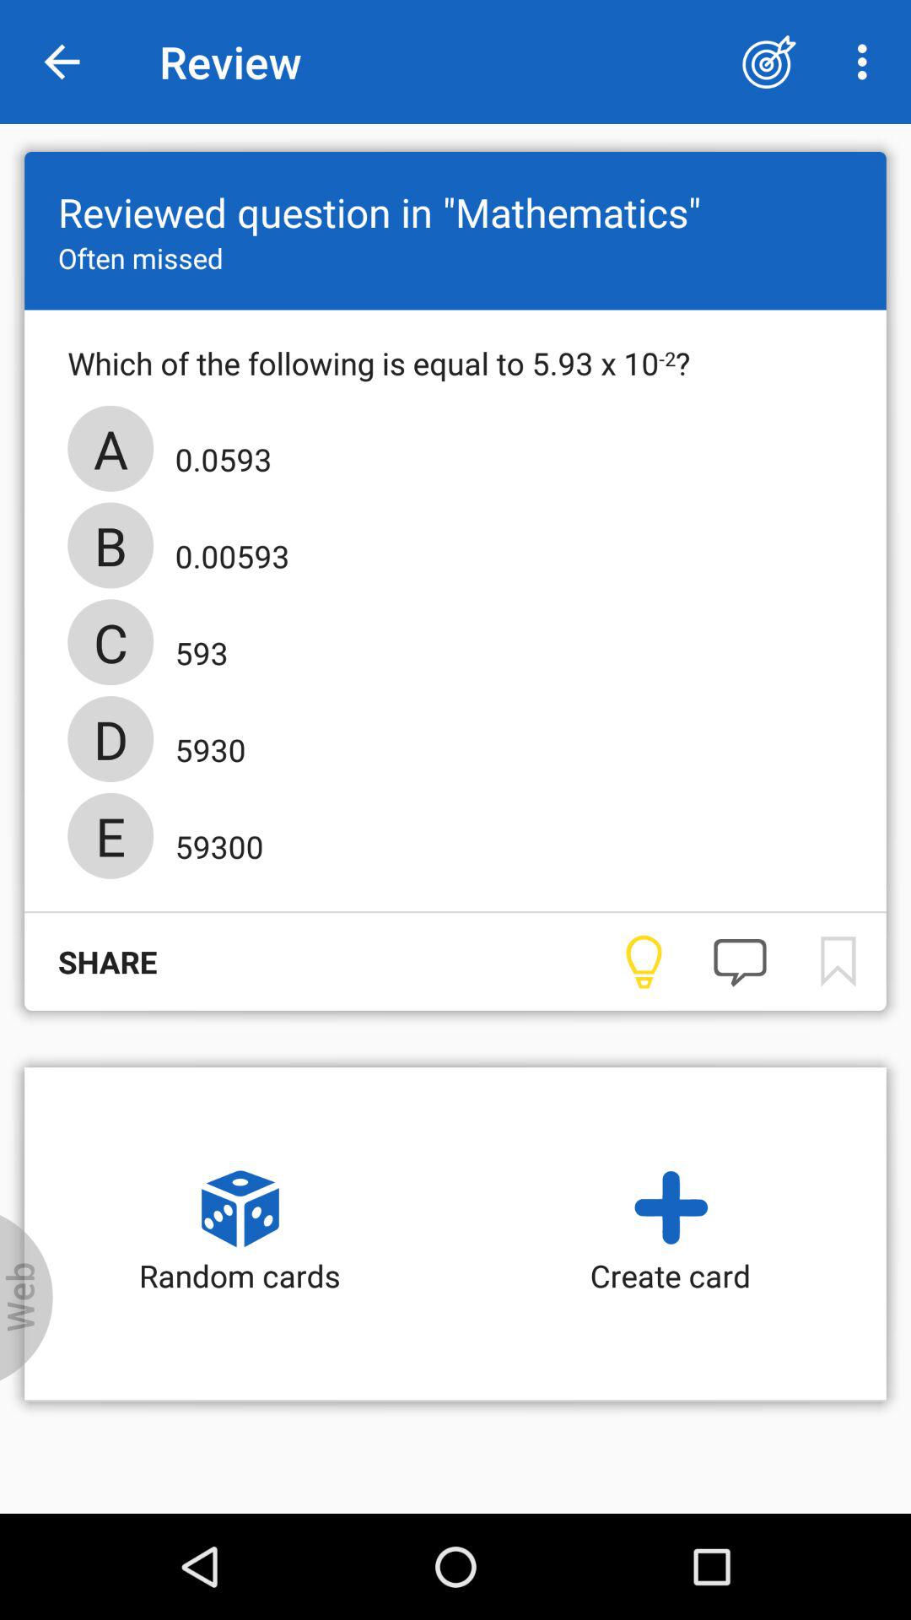 Image resolution: width=911 pixels, height=1620 pixels. Describe the element at coordinates (91, 962) in the screenshot. I see `select share` at that location.